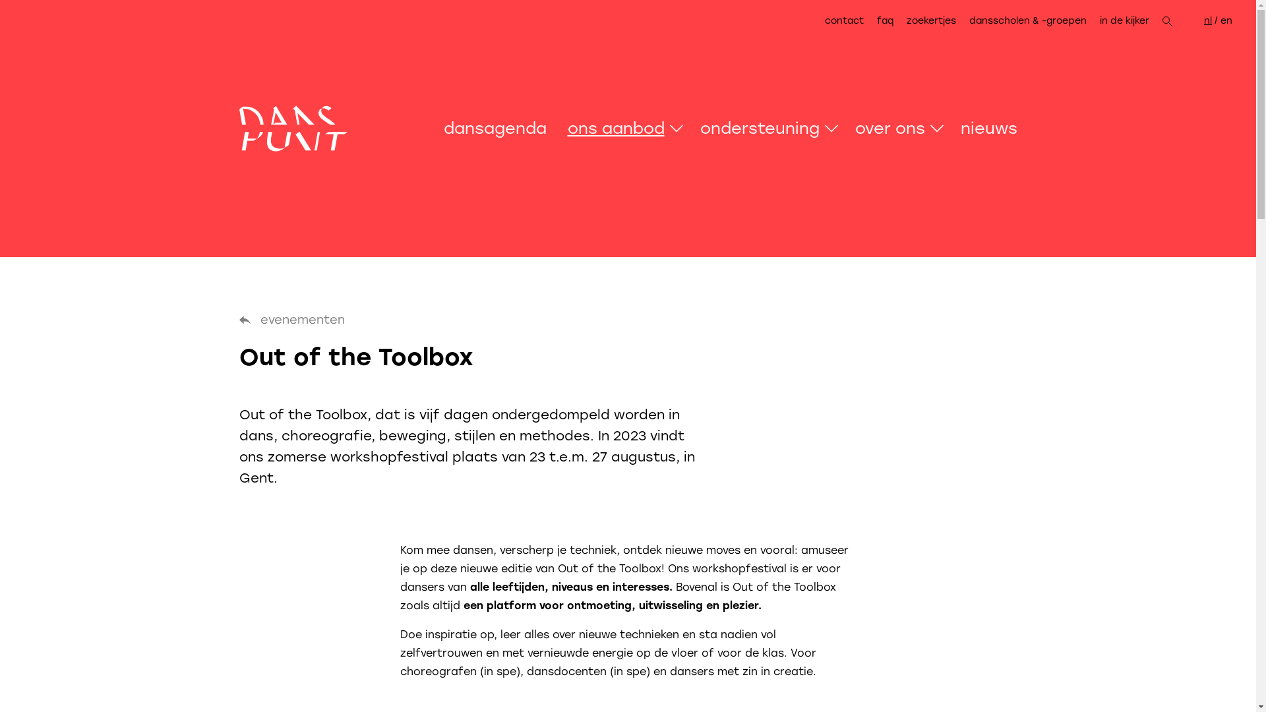 This screenshot has width=1266, height=712. What do you see at coordinates (613, 129) in the screenshot?
I see `ons aanbod` at bounding box center [613, 129].